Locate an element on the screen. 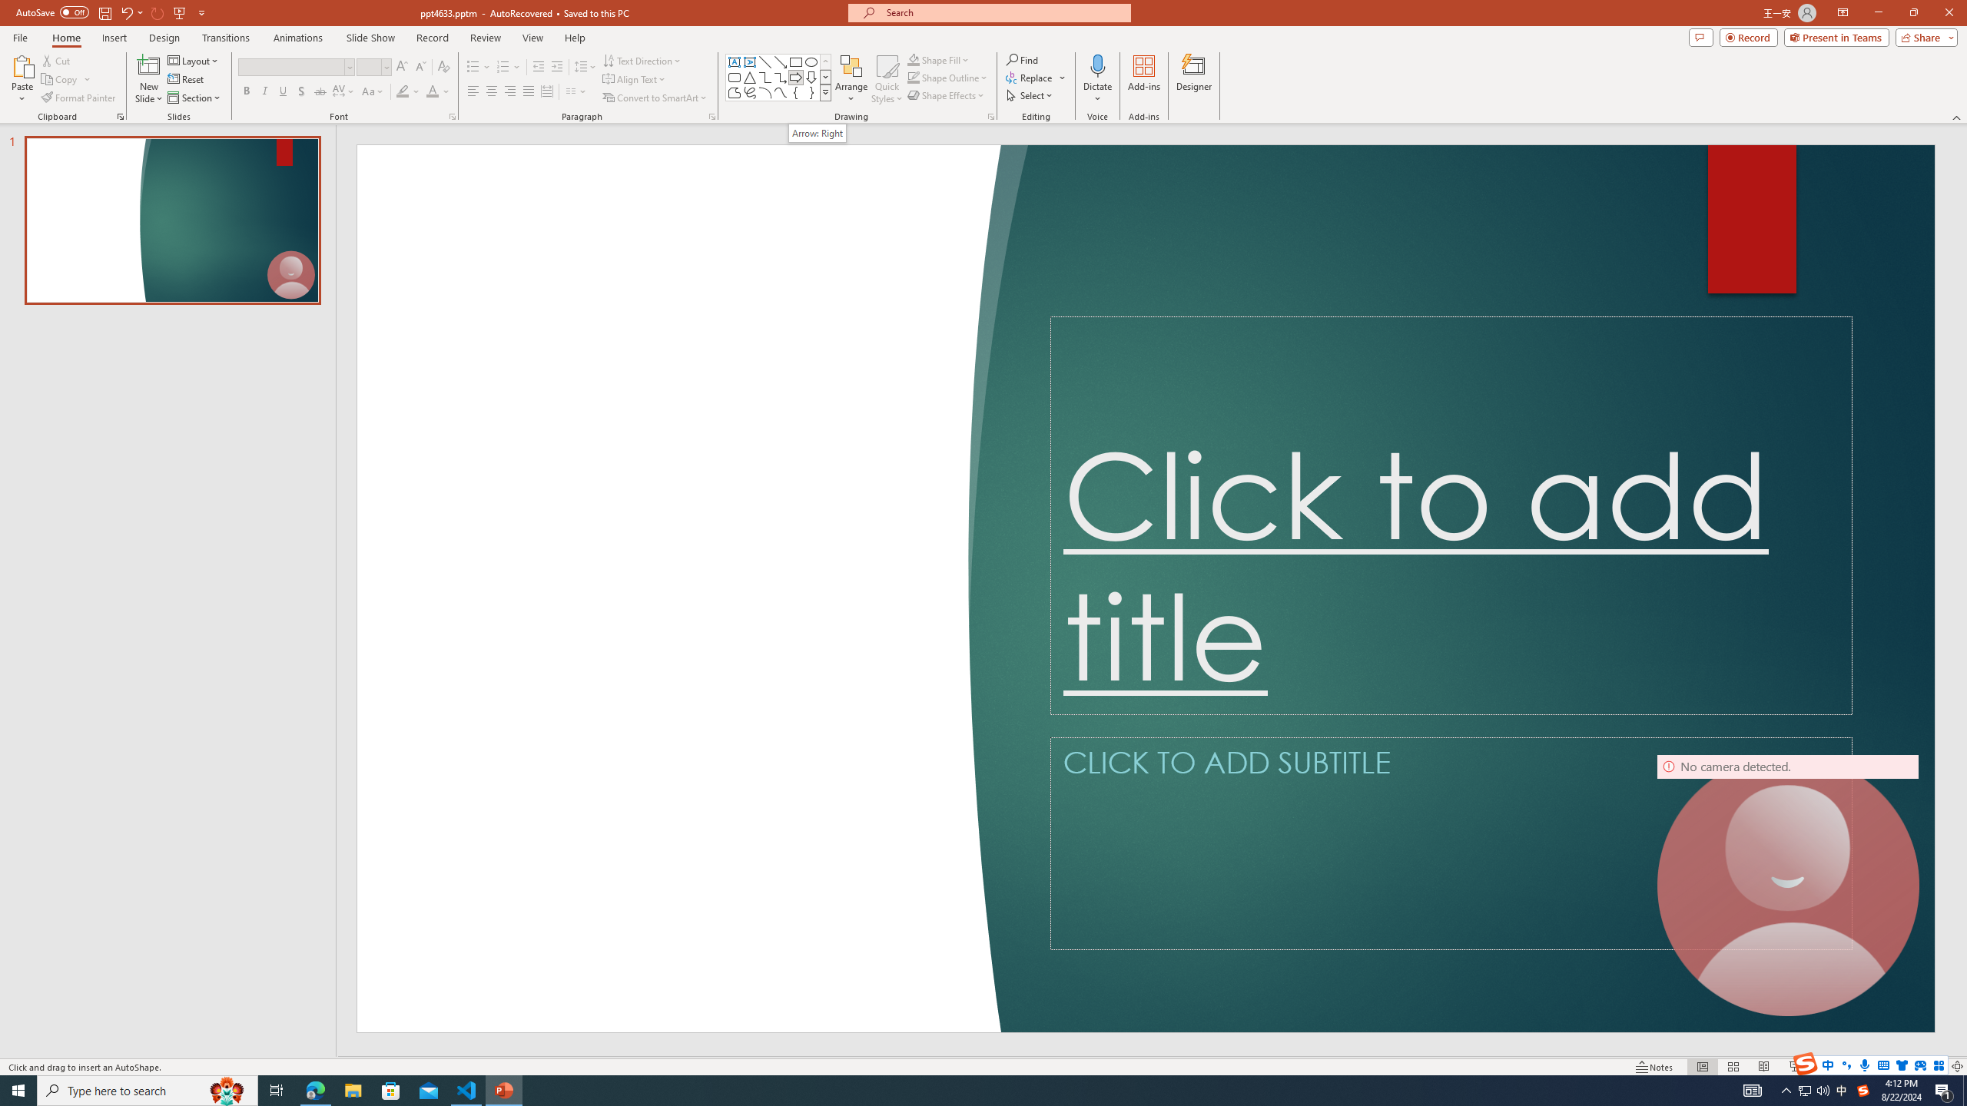 The width and height of the screenshot is (1967, 1106). Increase Font Size is located at coordinates (403, 68).